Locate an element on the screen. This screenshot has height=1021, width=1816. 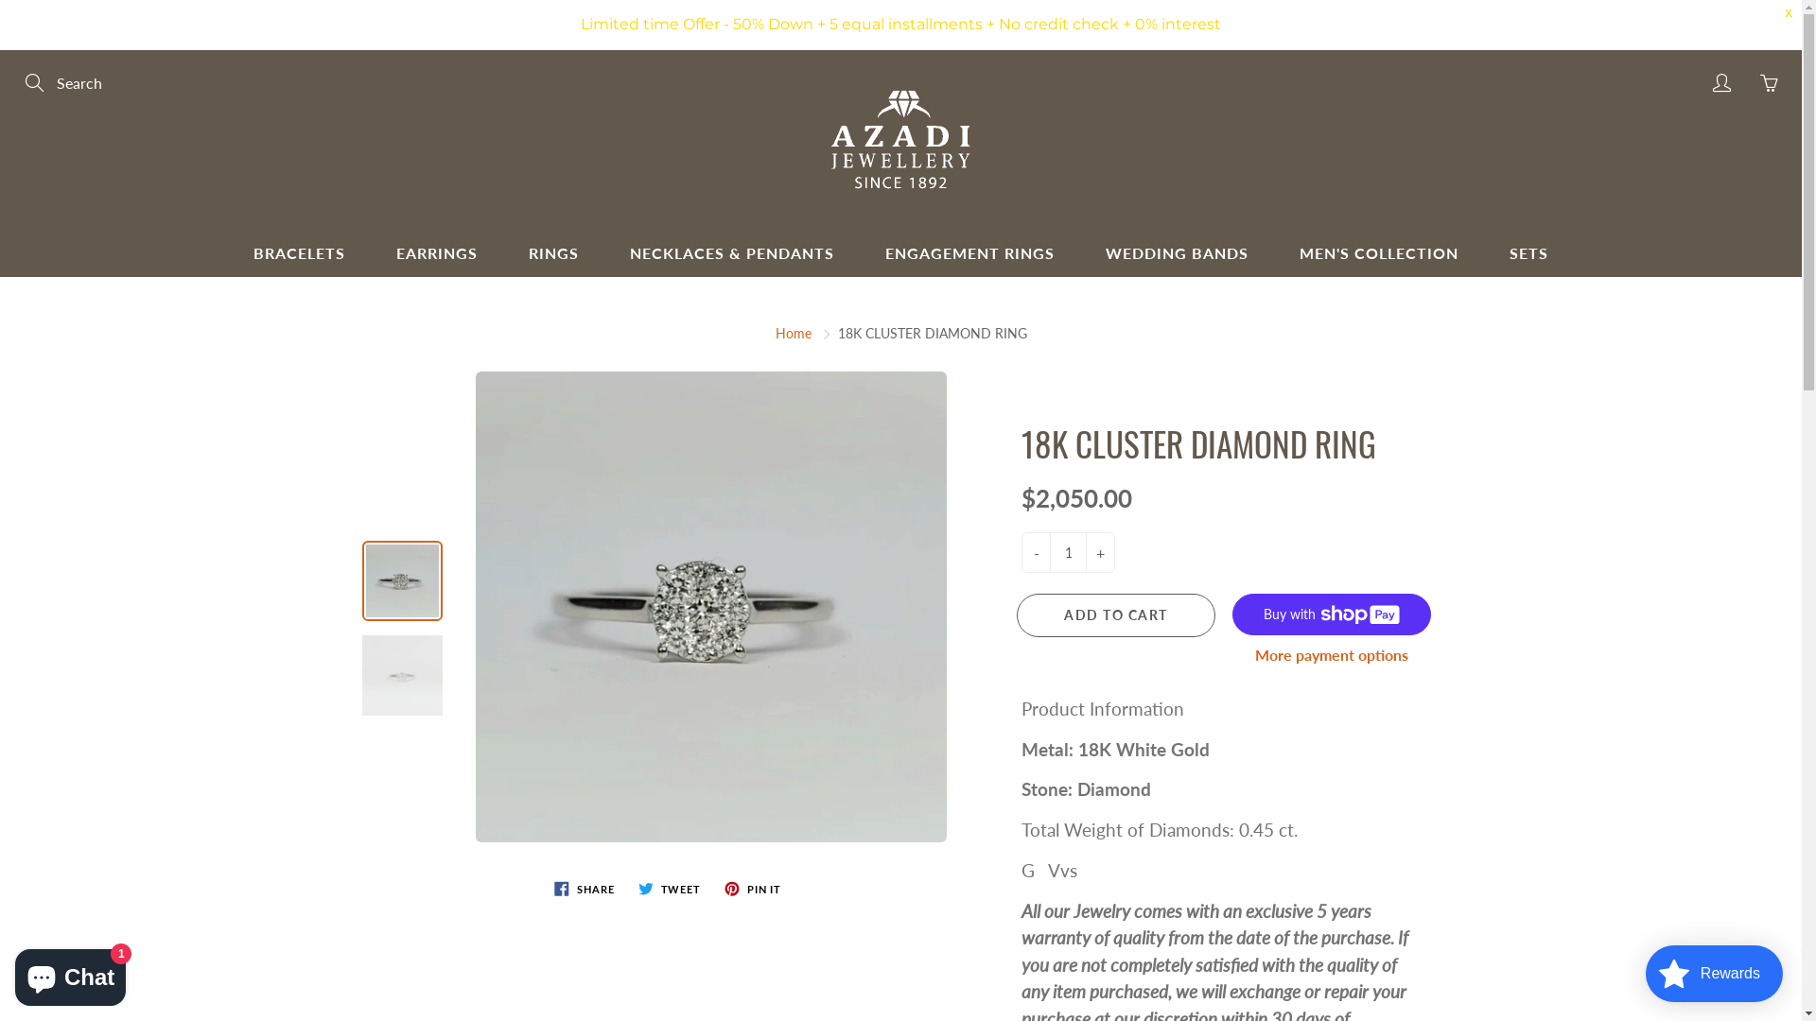
ADD TO CART is located at coordinates (1116, 615).